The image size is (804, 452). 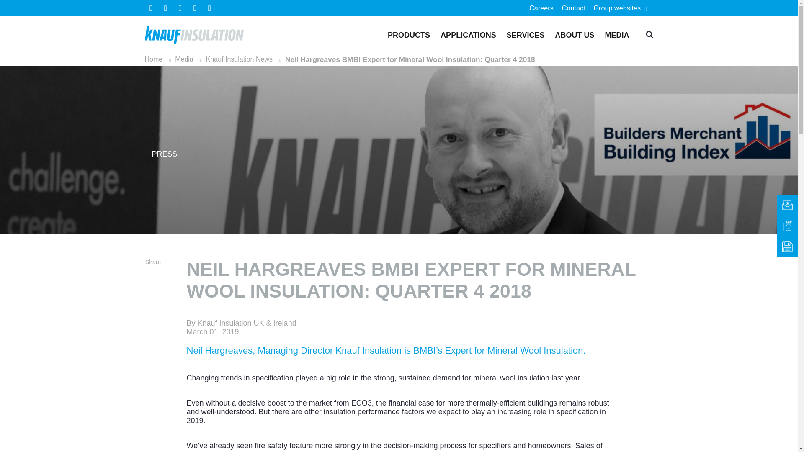 I want to click on Home, so click(x=194, y=34).